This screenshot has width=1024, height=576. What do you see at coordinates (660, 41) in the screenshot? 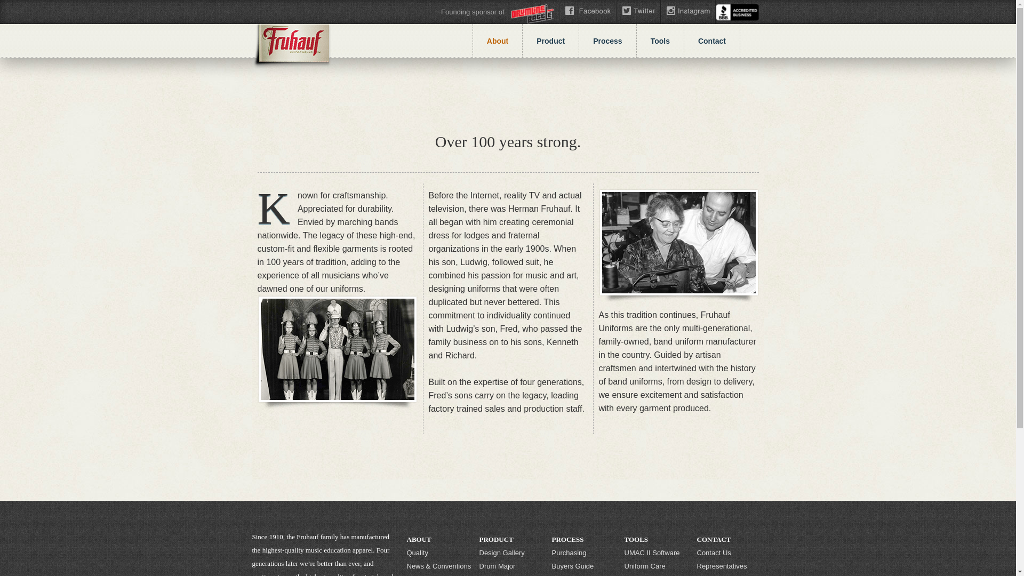
I see `Tools` at bounding box center [660, 41].